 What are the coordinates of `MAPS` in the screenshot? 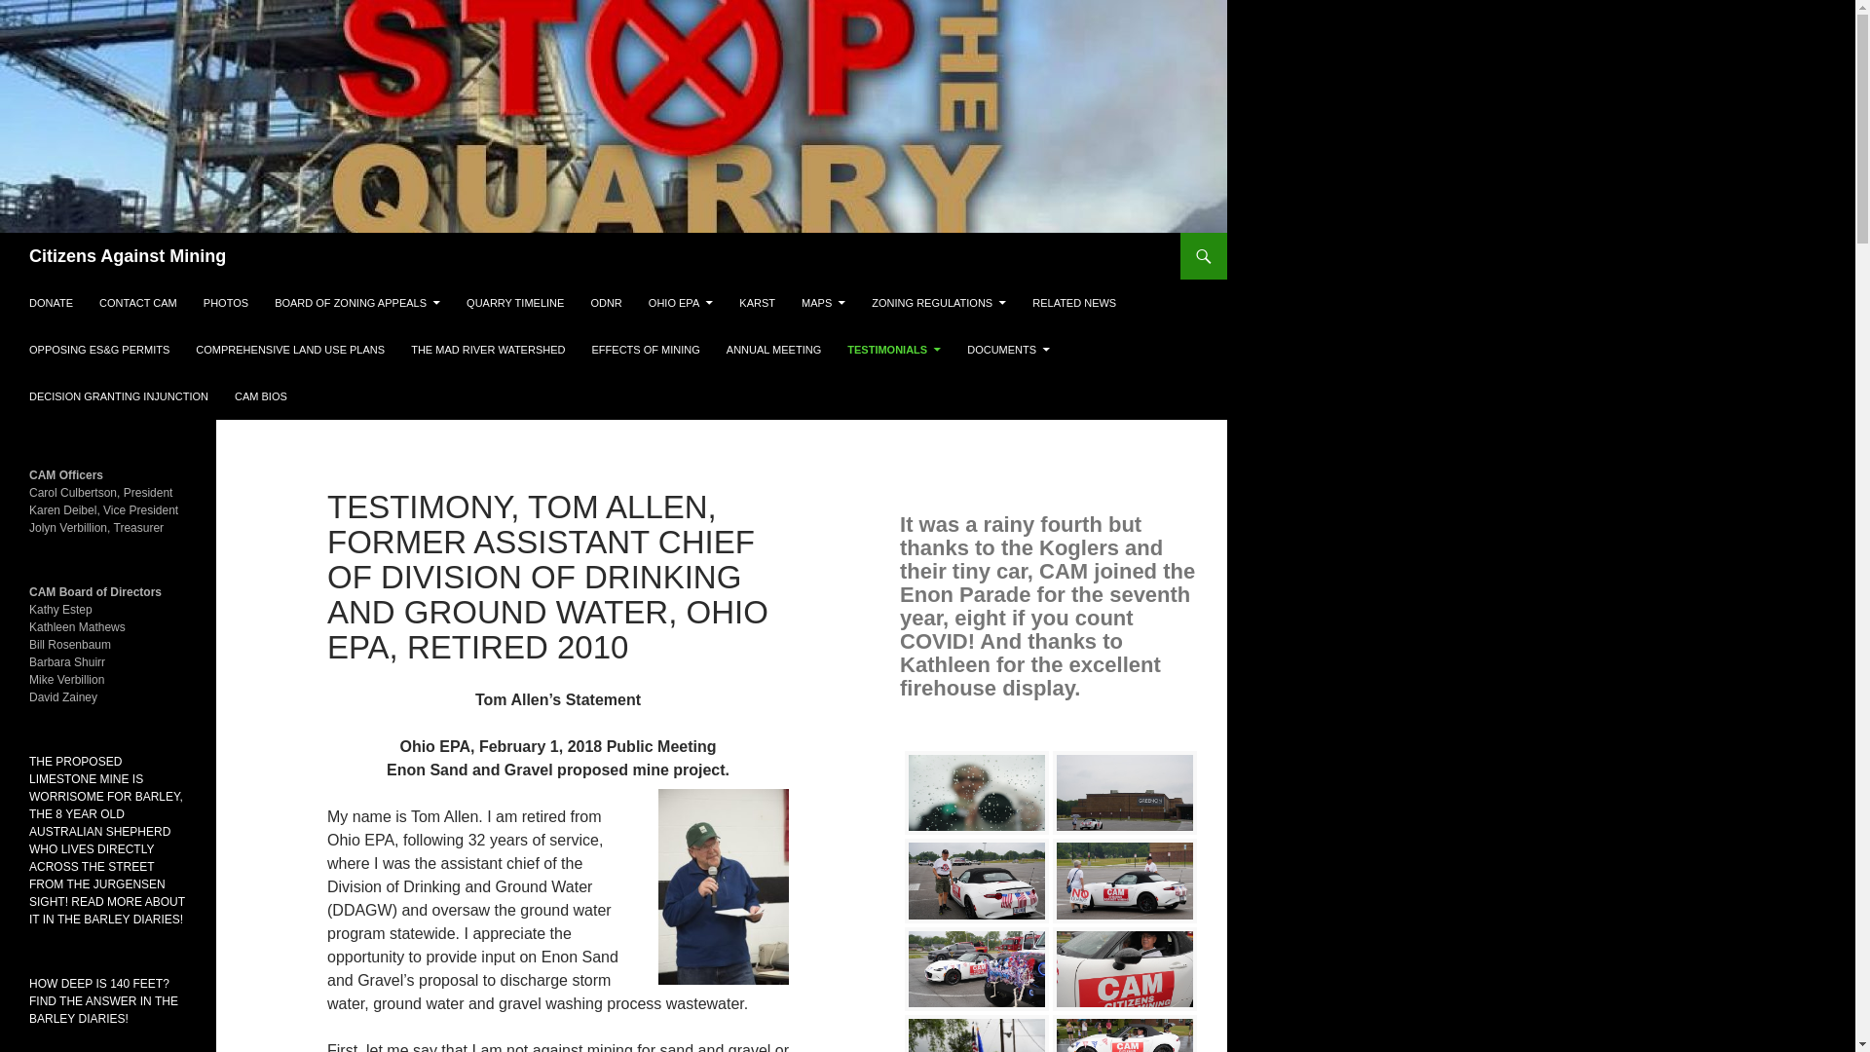 It's located at (822, 302).